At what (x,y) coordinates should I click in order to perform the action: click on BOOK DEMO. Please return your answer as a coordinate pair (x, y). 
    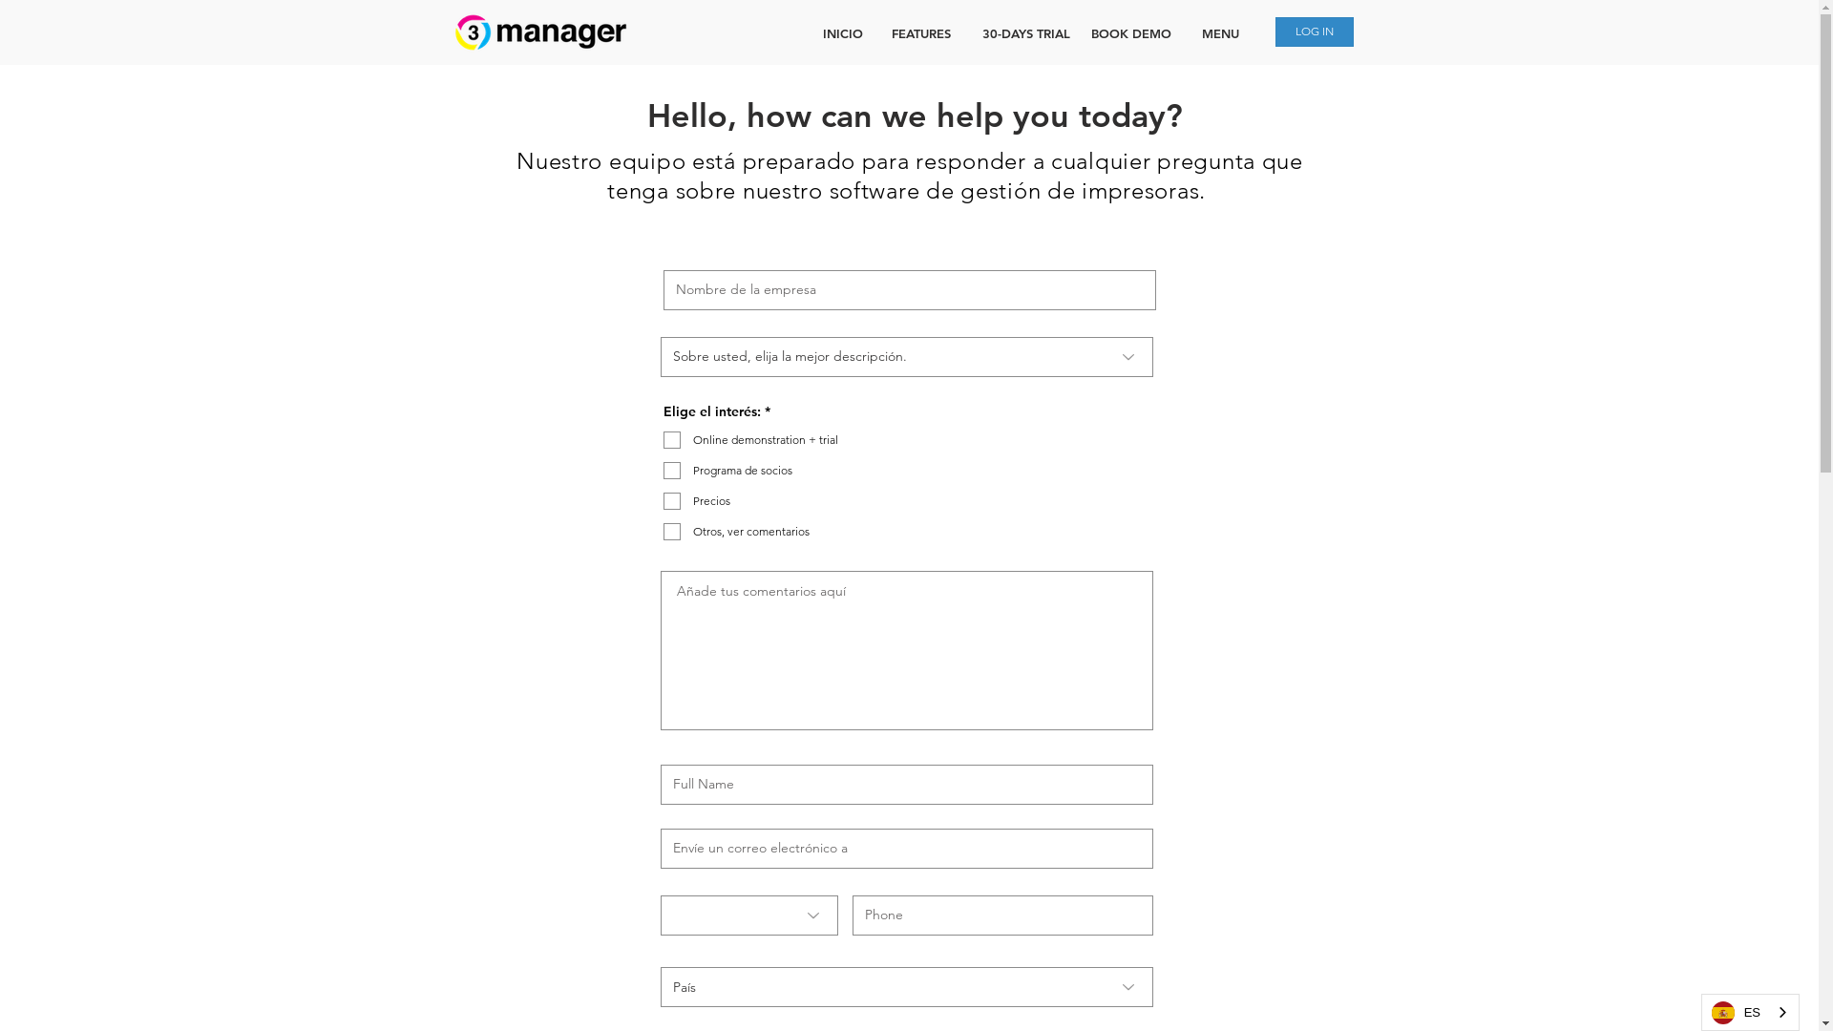
    Looking at the image, I should click on (1130, 34).